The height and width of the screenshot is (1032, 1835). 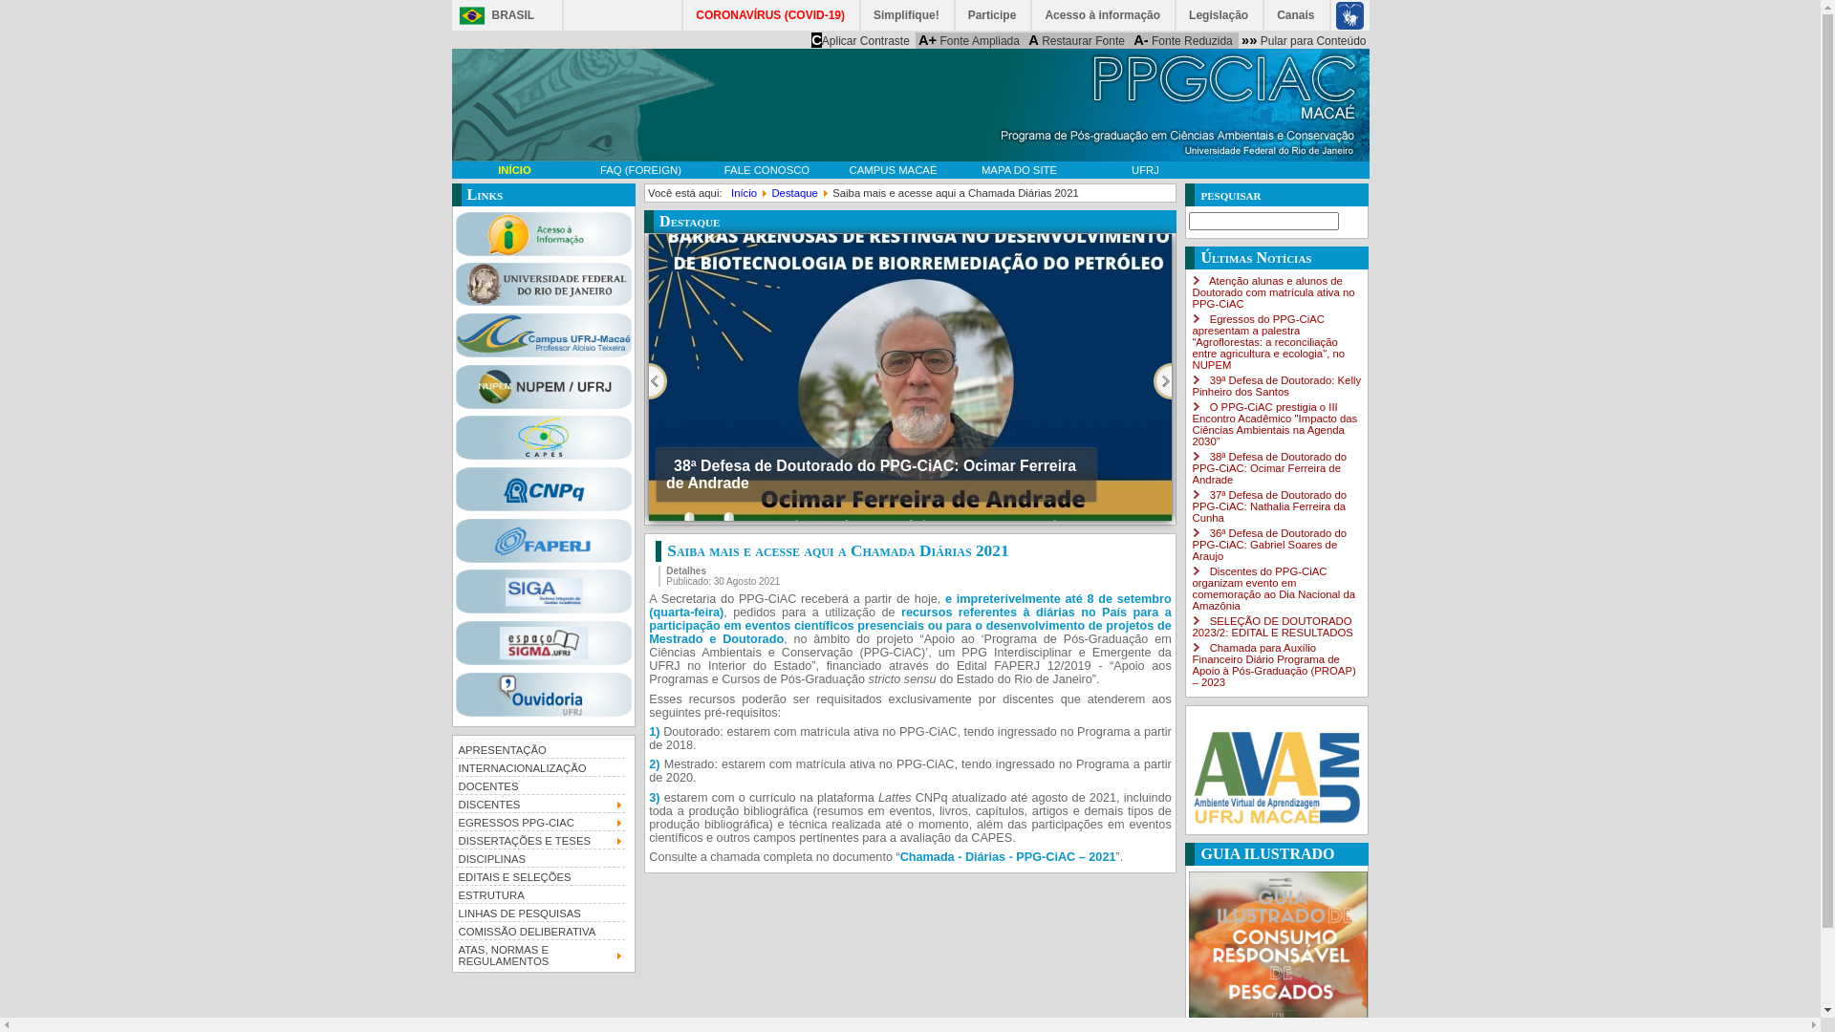 I want to click on A Restaurar Fonte, so click(x=1076, y=40).